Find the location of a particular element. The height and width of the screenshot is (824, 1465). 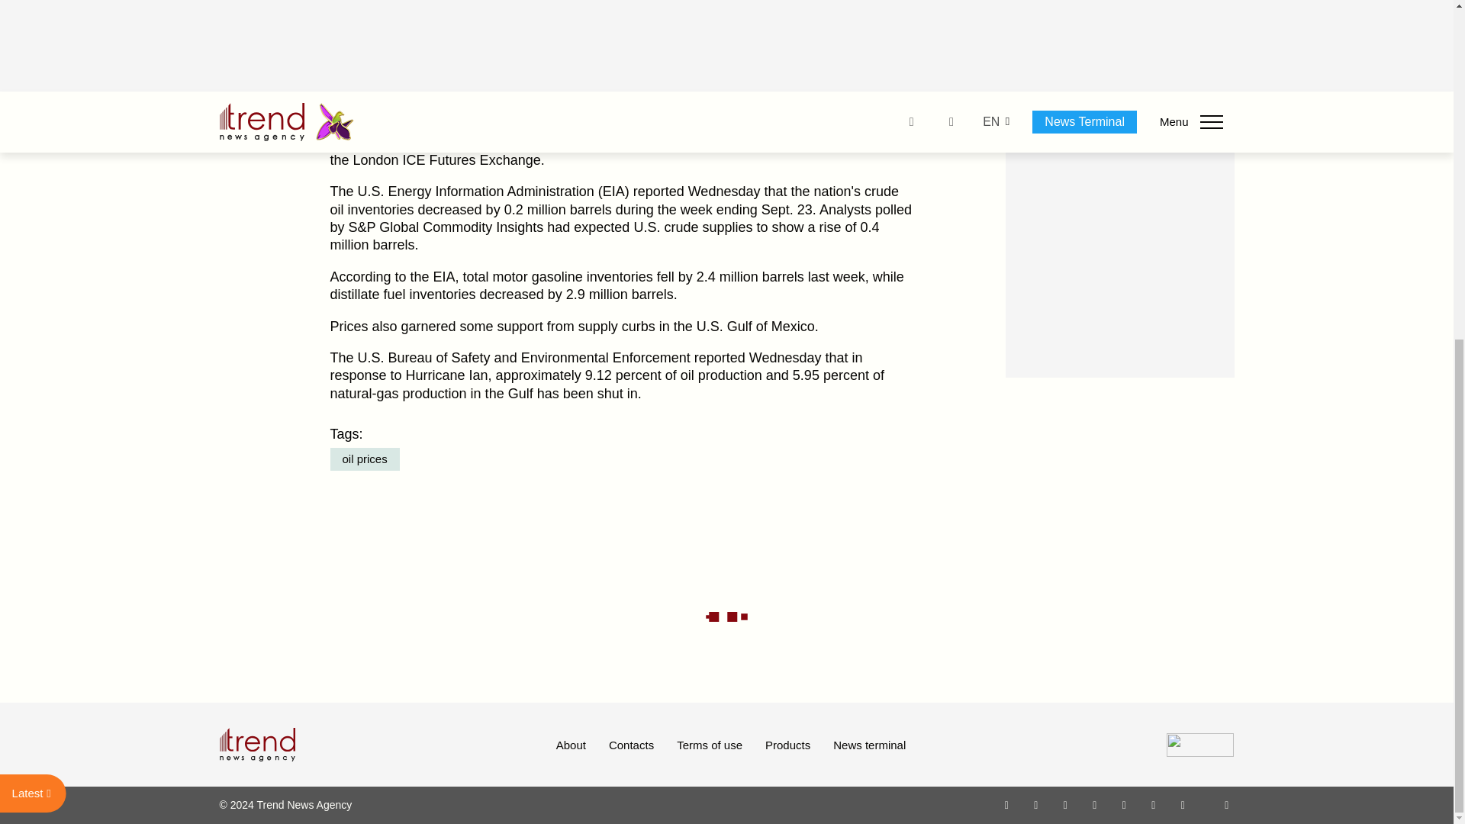

Twitter is located at coordinates (1065, 804).